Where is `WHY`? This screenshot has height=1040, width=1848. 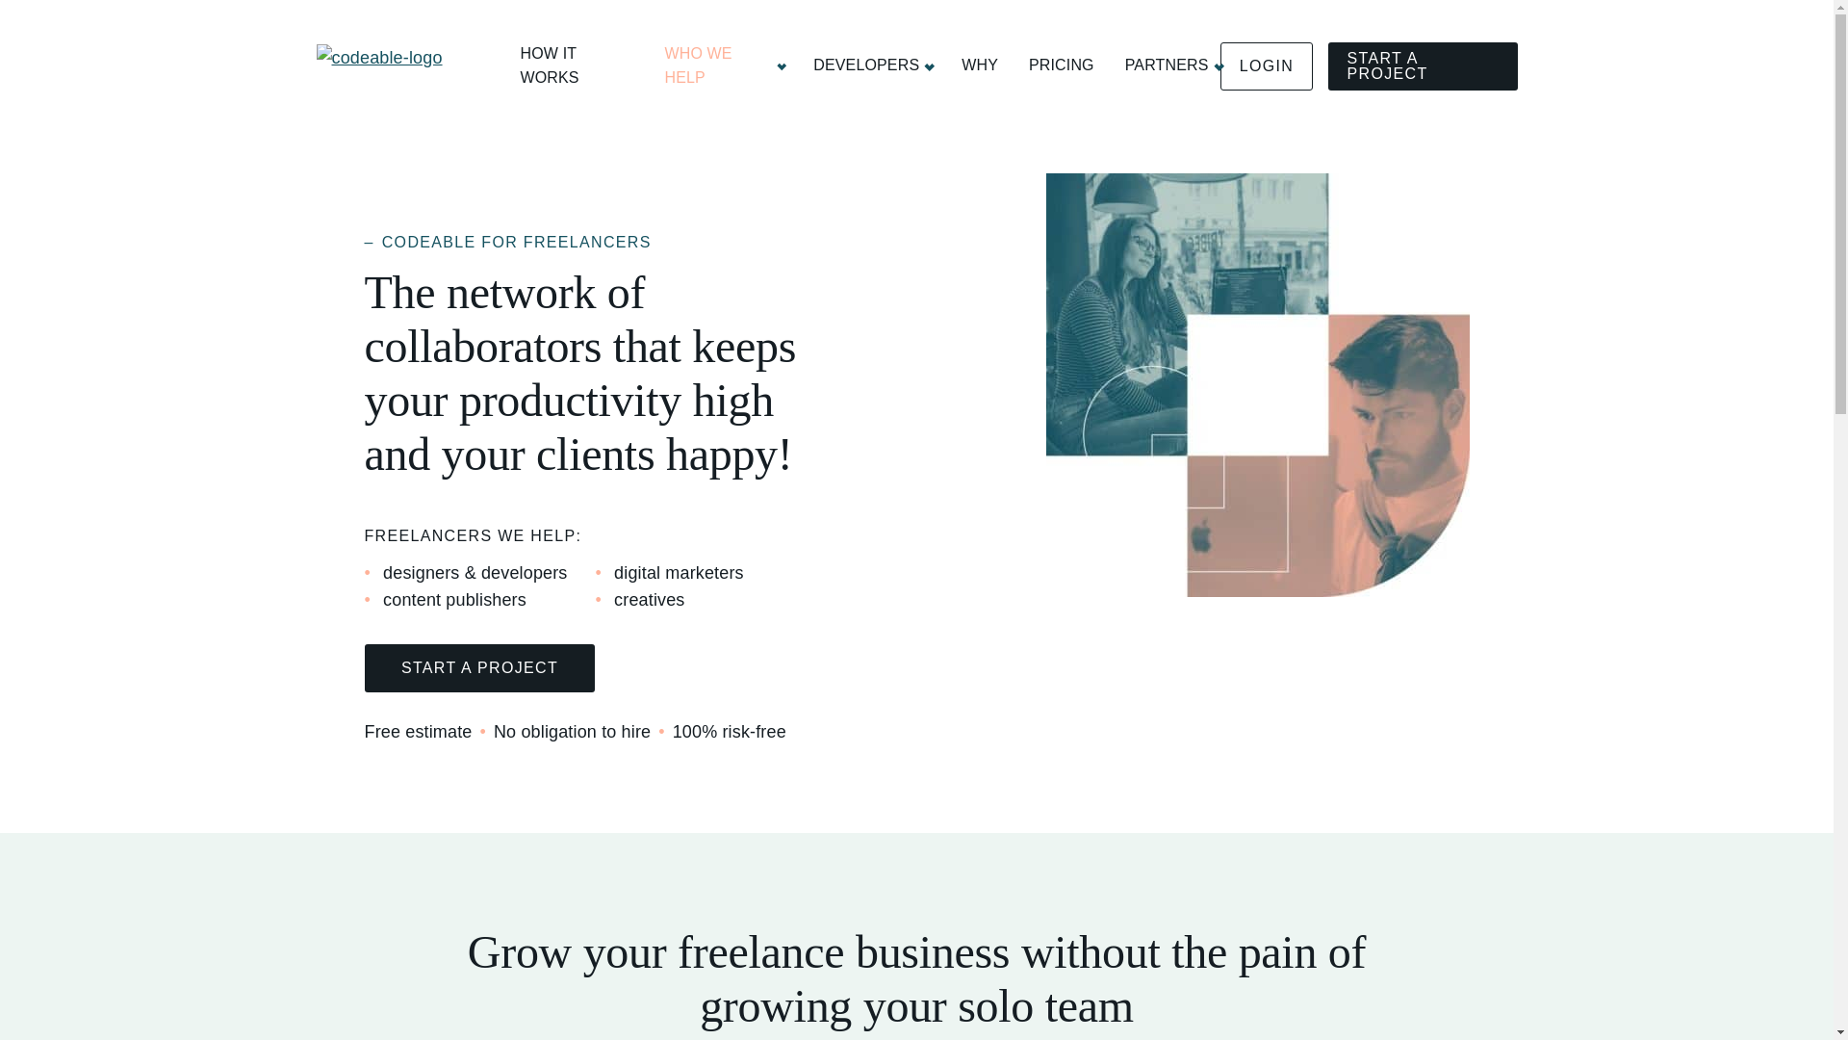 WHY is located at coordinates (979, 65).